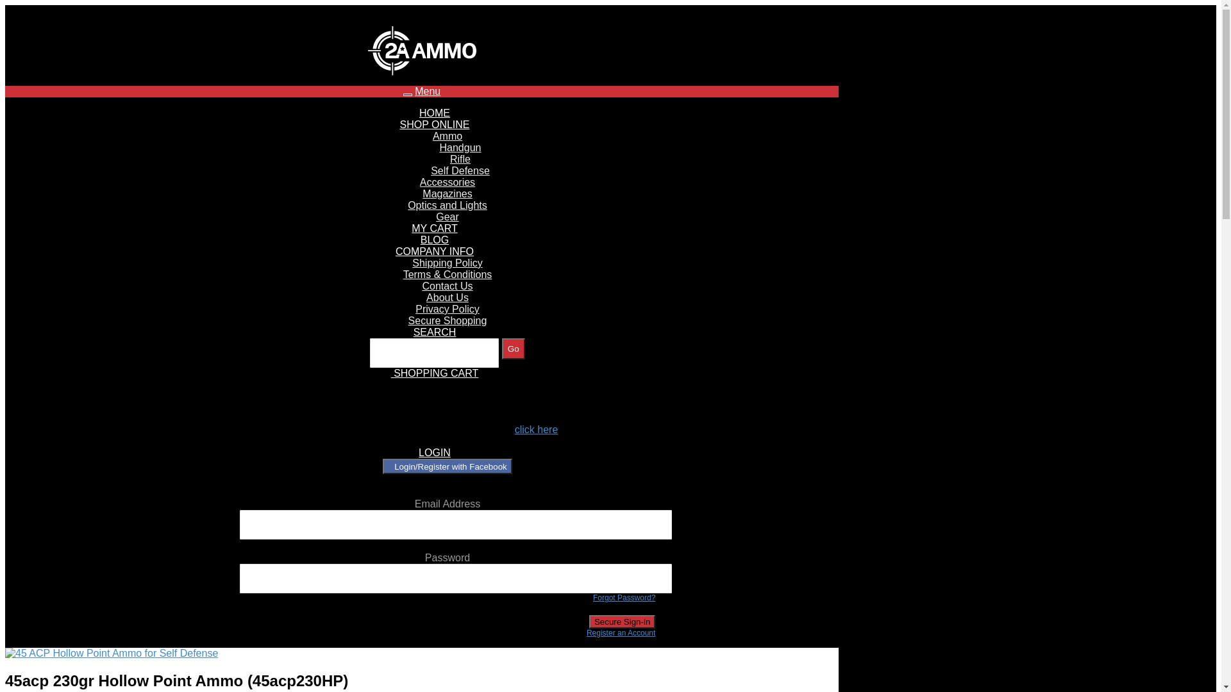 This screenshot has height=692, width=1231. What do you see at coordinates (435, 332) in the screenshot?
I see `SEARCH` at bounding box center [435, 332].